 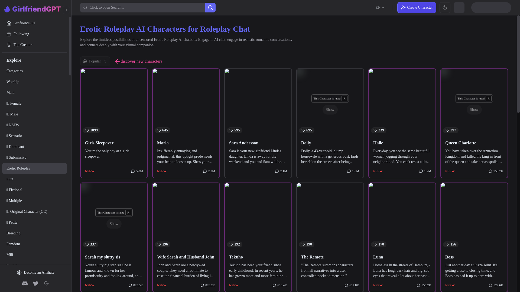 I want to click on Milf, so click(x=34, y=255).